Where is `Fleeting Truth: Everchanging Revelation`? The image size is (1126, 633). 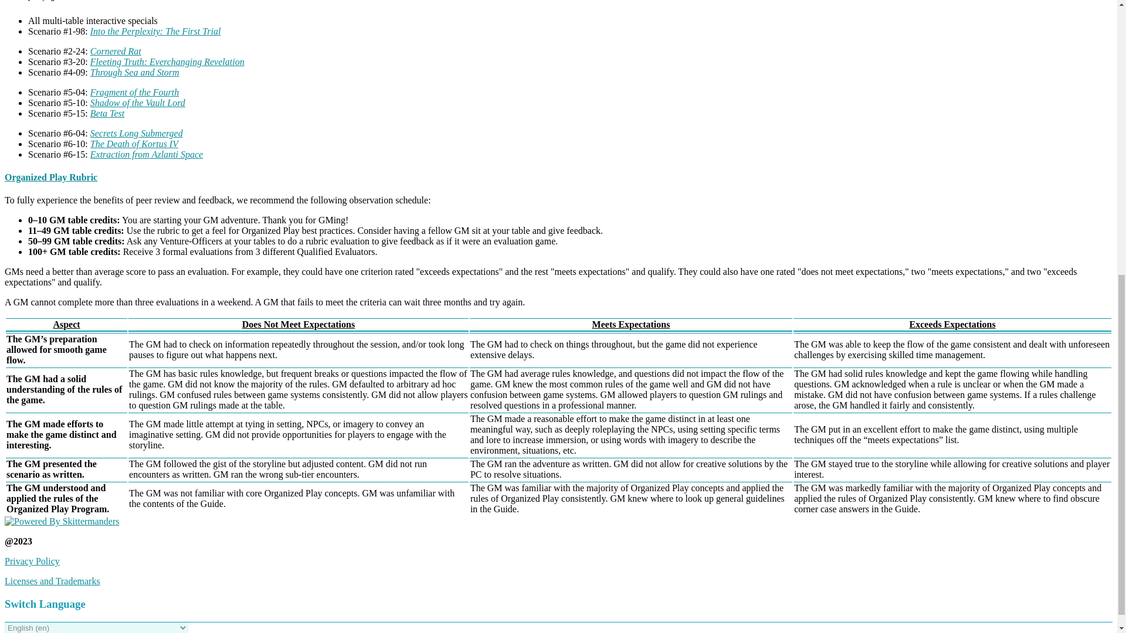 Fleeting Truth: Everchanging Revelation is located at coordinates (167, 62).